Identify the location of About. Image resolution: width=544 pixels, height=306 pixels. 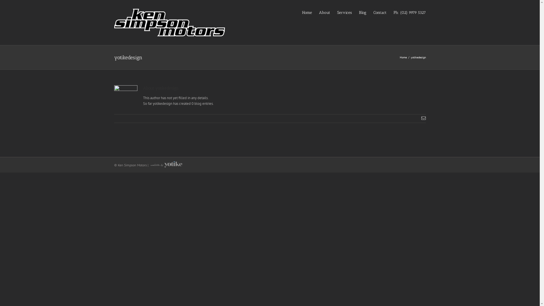
(325, 12).